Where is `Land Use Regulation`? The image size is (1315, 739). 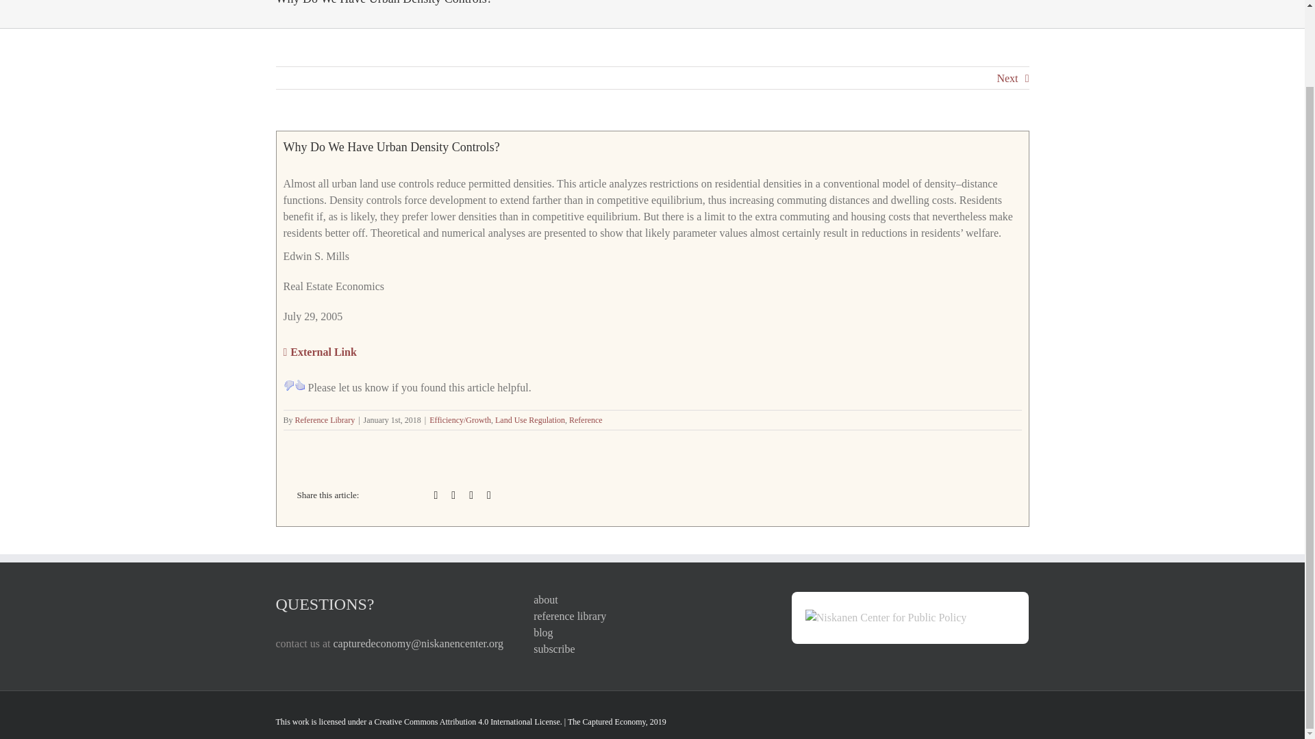 Land Use Regulation is located at coordinates (530, 420).